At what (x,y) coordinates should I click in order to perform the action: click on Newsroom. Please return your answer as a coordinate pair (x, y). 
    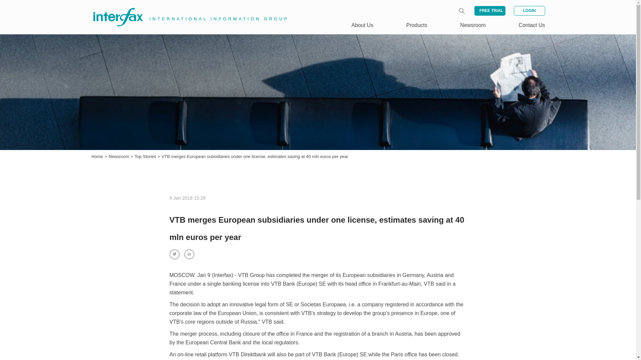
    Looking at the image, I should click on (473, 25).